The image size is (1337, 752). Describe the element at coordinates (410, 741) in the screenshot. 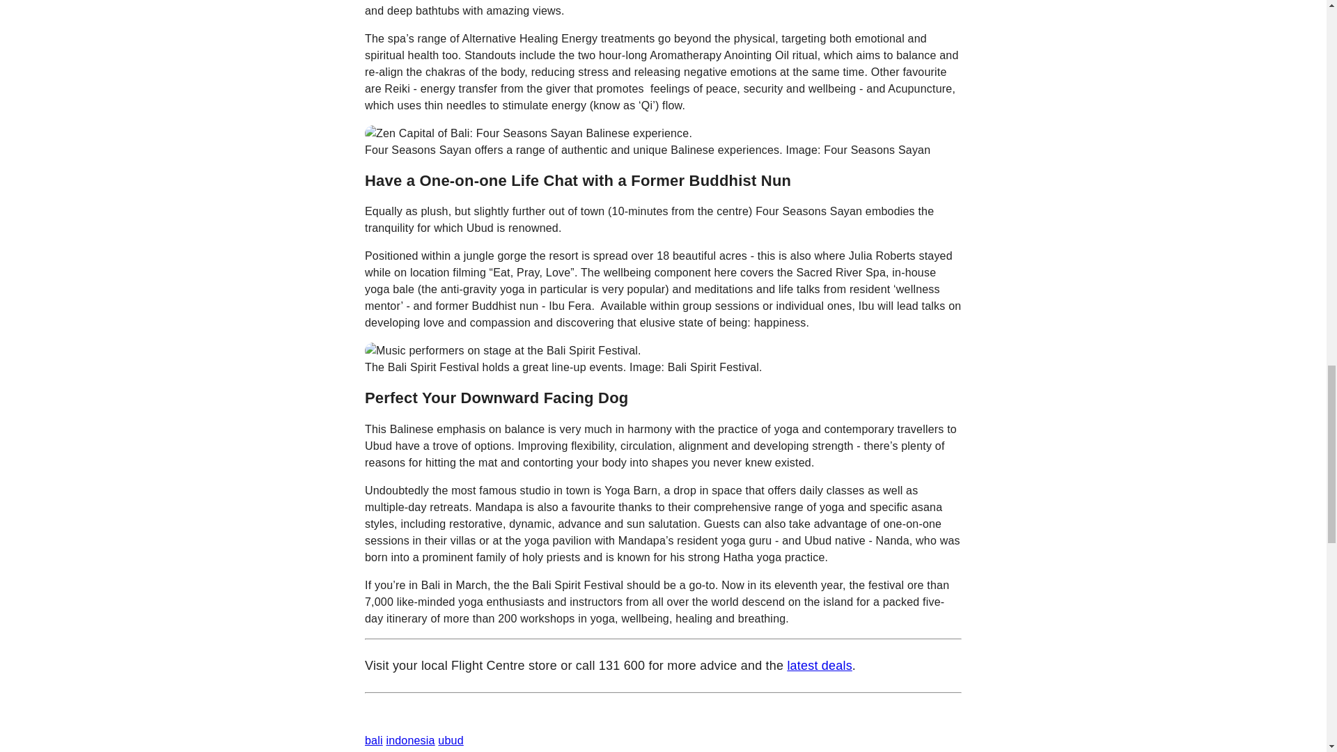

I see `indonesia` at that location.